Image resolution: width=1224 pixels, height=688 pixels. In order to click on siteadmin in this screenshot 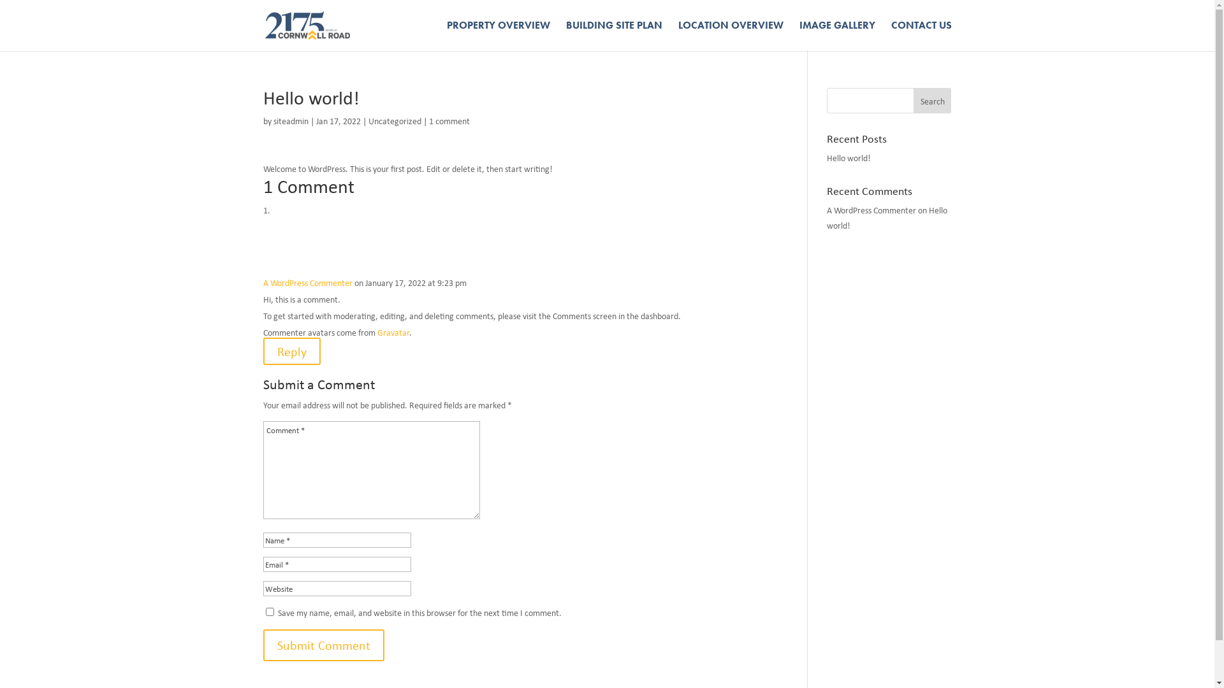, I will do `click(291, 121)`.